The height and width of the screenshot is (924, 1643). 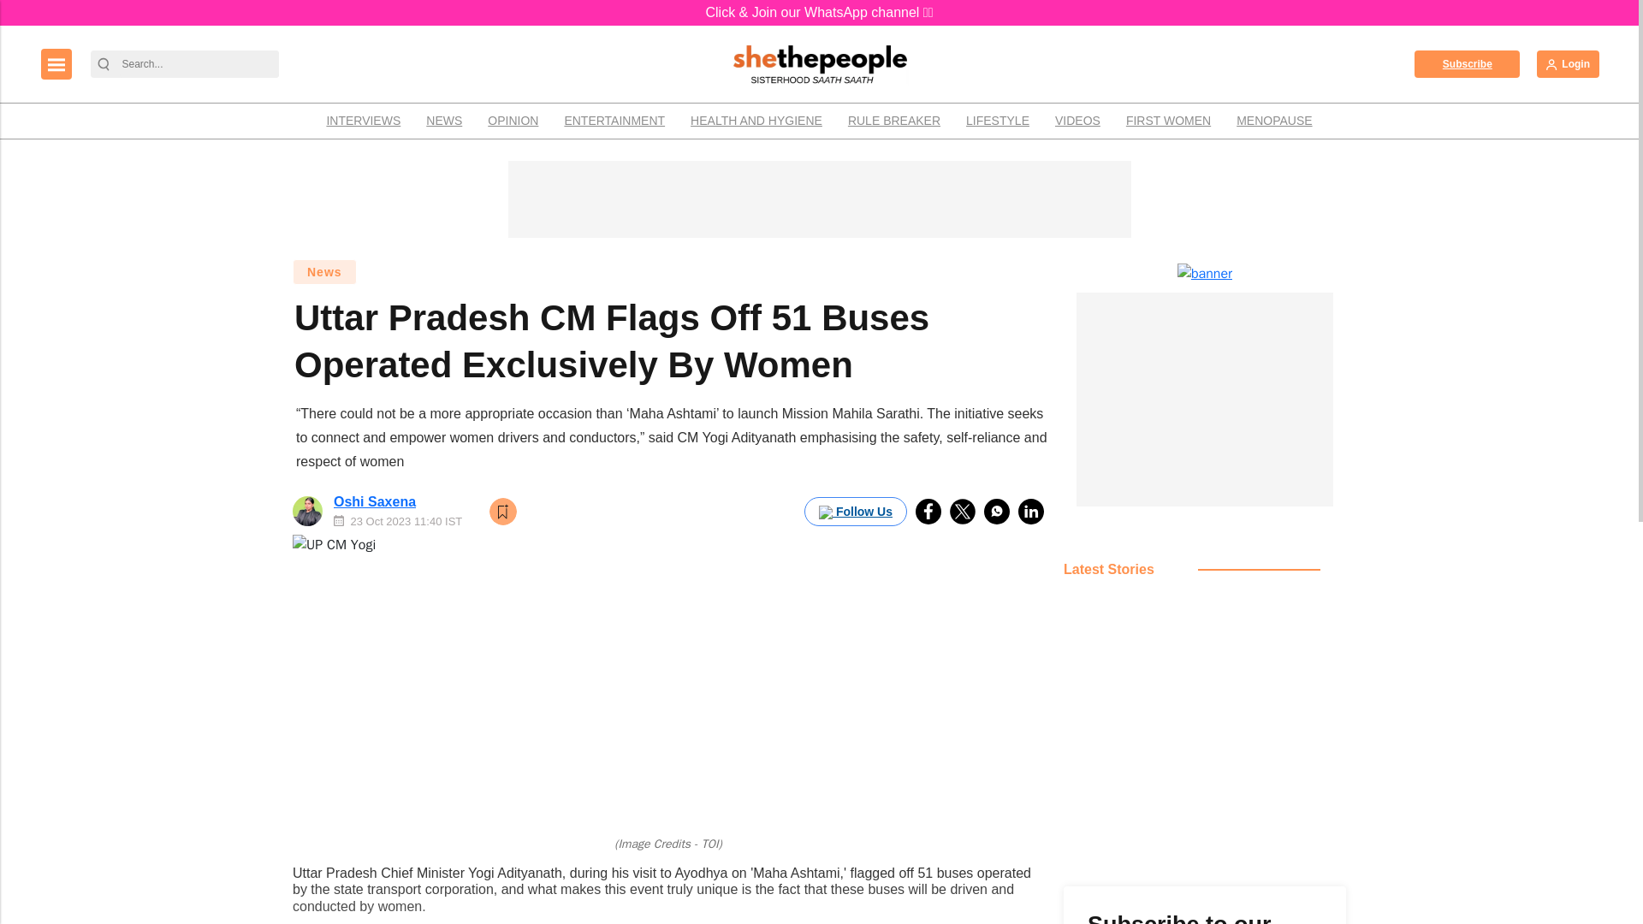 What do you see at coordinates (512, 121) in the screenshot?
I see `OPINION` at bounding box center [512, 121].